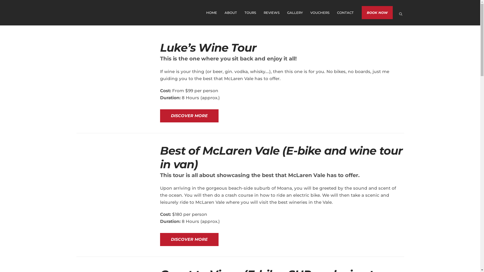  Describe the element at coordinates (189, 240) in the screenshot. I see `DISCOVER MORE` at that location.